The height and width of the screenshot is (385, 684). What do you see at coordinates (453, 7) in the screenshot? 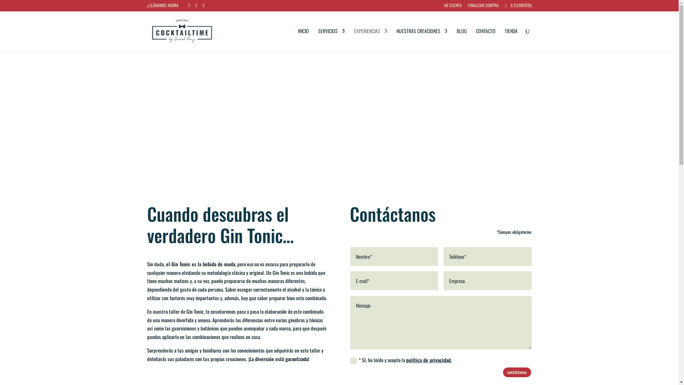
I see `MI CUENTA` at bounding box center [453, 7].